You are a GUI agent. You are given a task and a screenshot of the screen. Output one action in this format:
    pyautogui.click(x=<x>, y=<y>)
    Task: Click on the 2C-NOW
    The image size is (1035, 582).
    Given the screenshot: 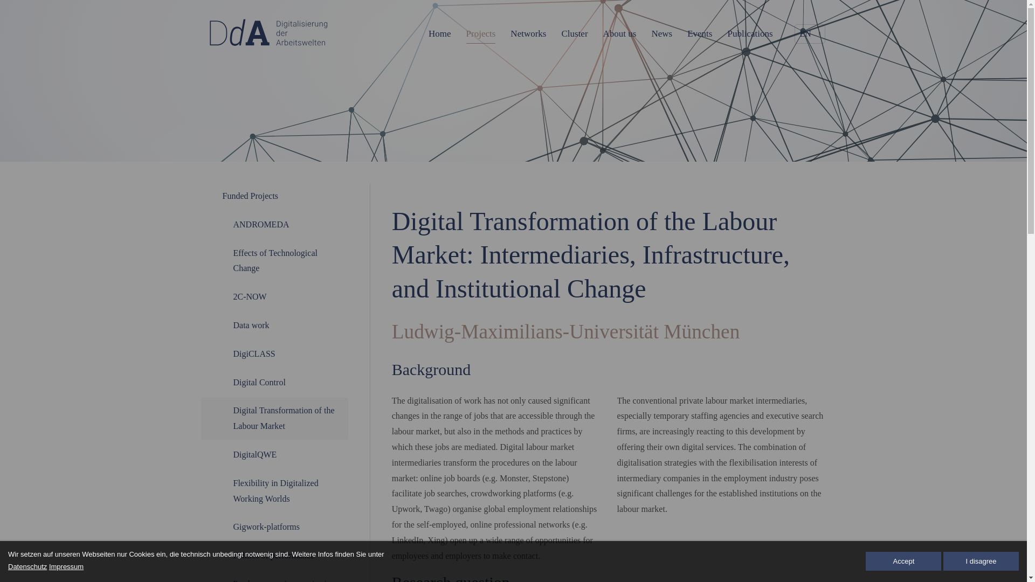 What is the action you would take?
    pyautogui.click(x=274, y=297)
    